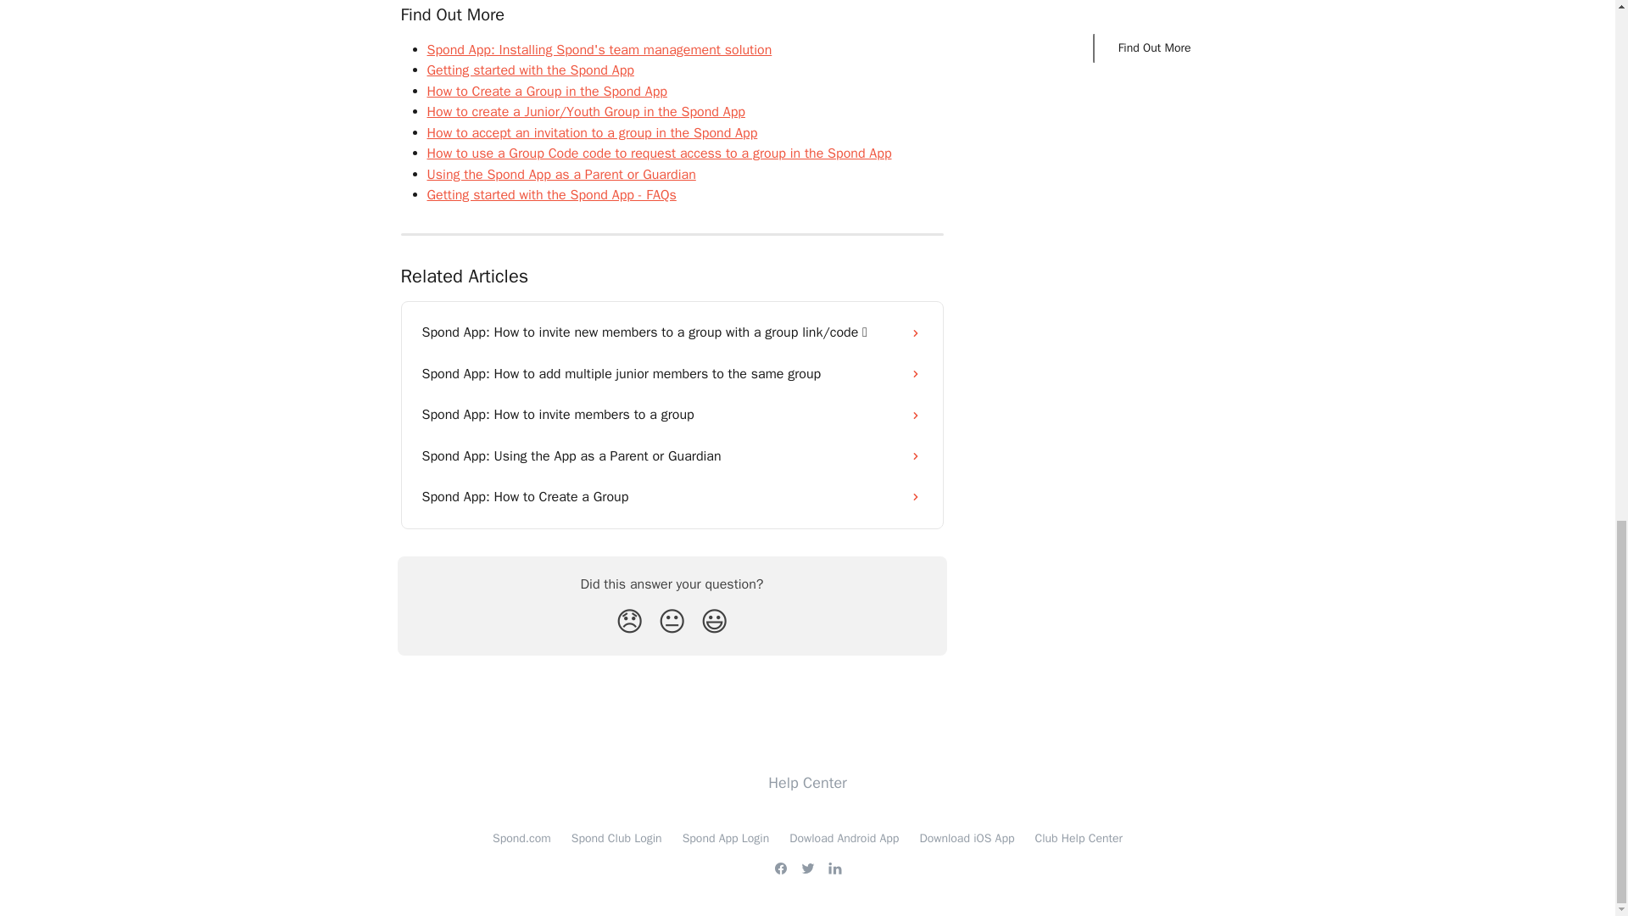 Image resolution: width=1628 pixels, height=916 pixels. I want to click on Spond App: Installing Spond's team management solution, so click(599, 49).